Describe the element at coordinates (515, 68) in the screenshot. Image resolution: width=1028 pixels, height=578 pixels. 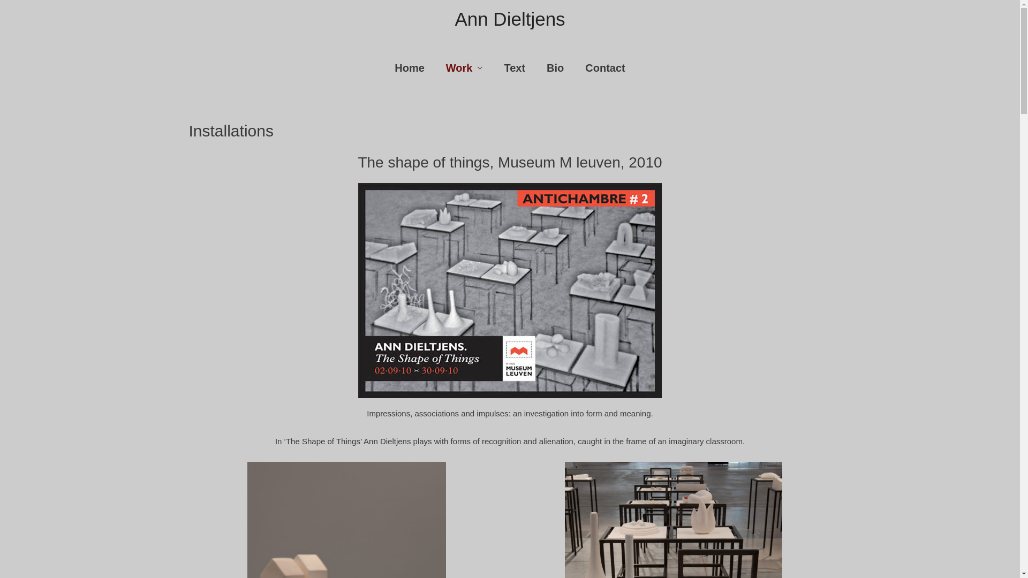
I see `Text` at that location.